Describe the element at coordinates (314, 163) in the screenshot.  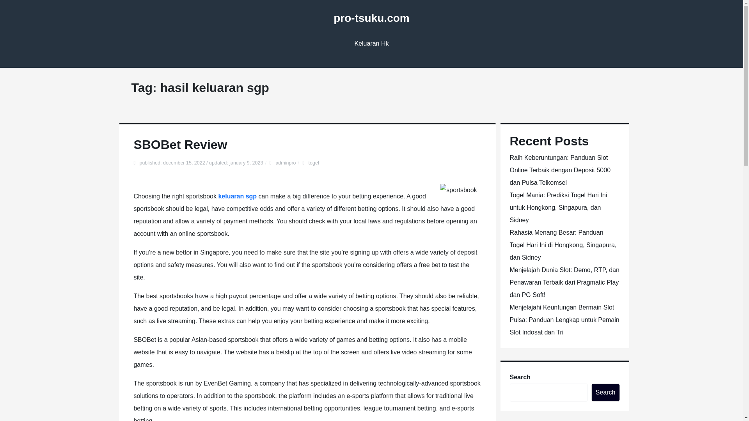
I see `togel` at that location.